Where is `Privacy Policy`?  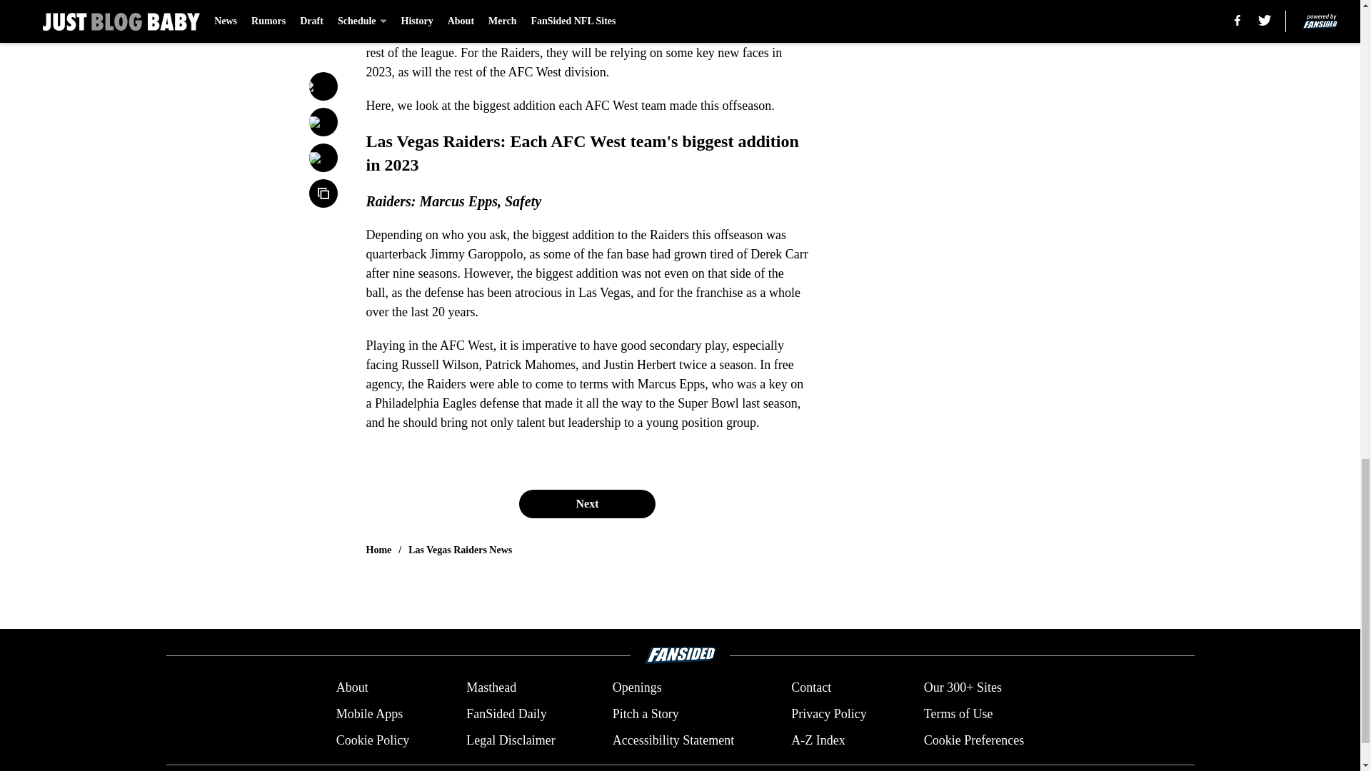 Privacy Policy is located at coordinates (828, 714).